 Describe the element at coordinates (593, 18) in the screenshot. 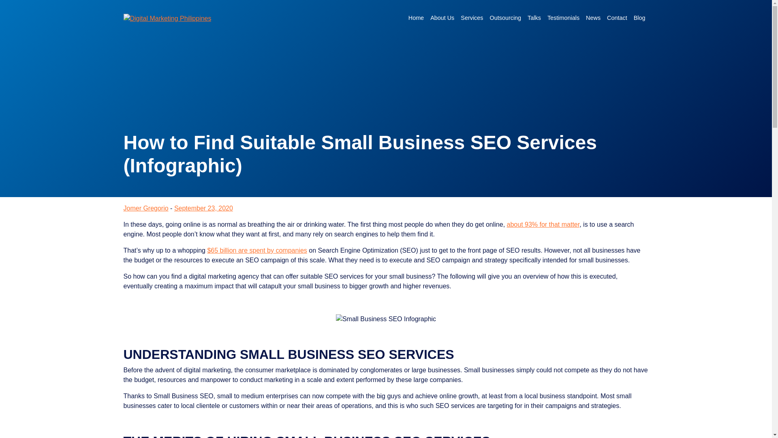

I see `News` at that location.